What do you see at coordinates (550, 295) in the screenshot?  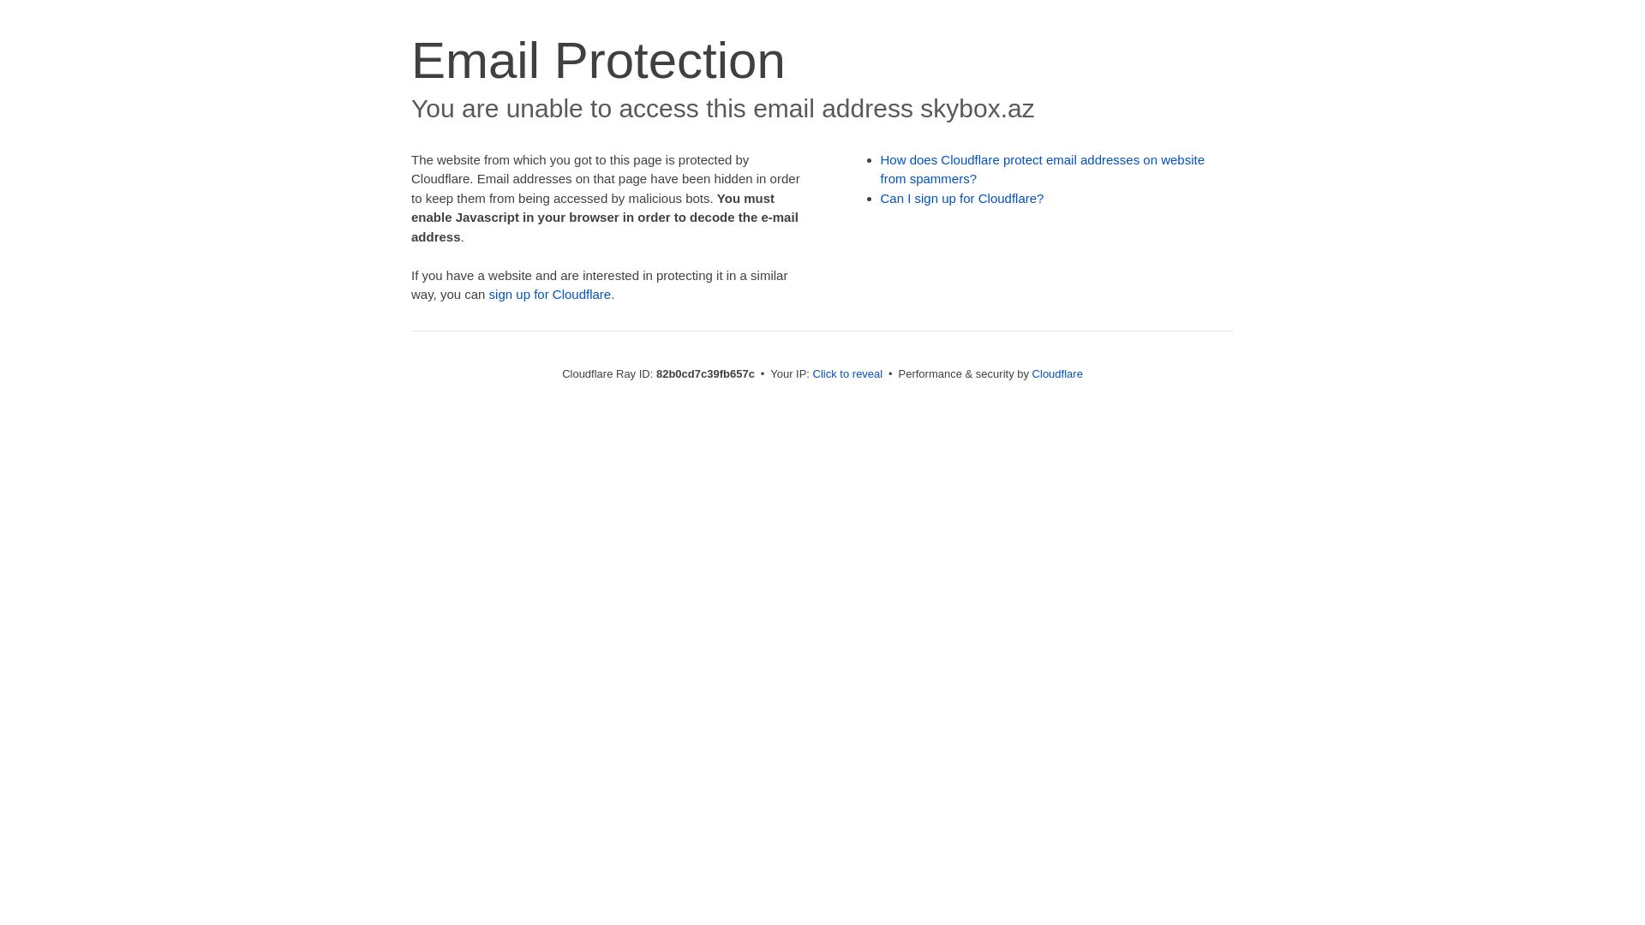 I see `sign up for Cloudflare` at bounding box center [550, 295].